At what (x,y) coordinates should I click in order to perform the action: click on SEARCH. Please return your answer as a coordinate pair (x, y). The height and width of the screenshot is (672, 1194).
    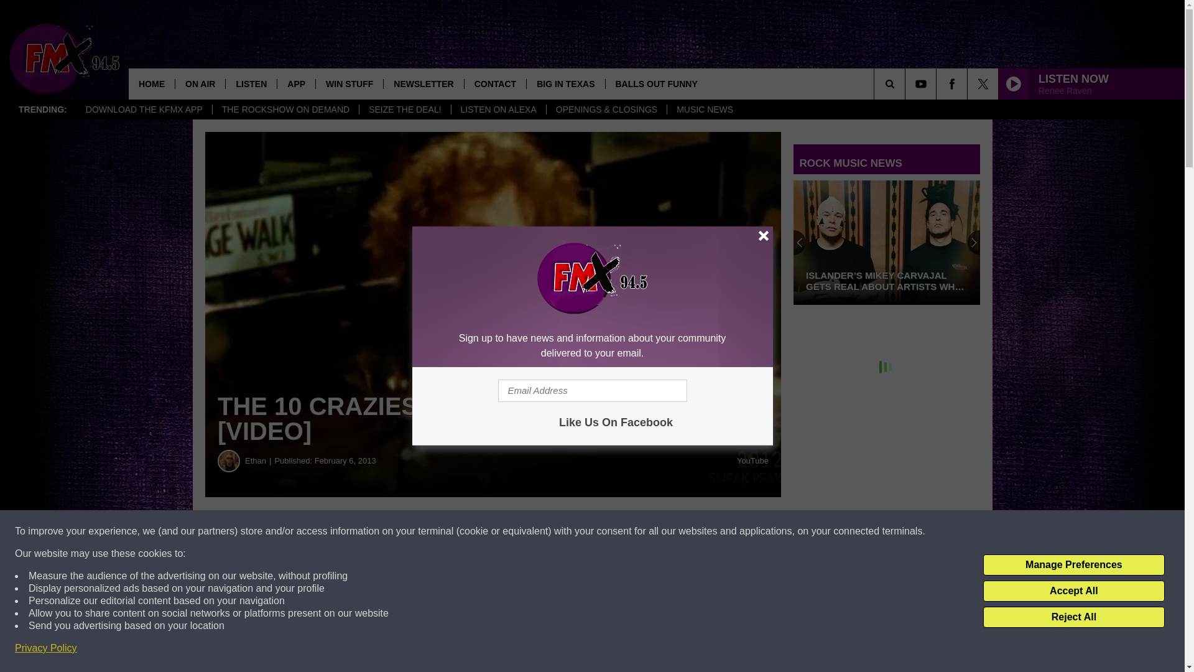
    Looking at the image, I should click on (907, 83).